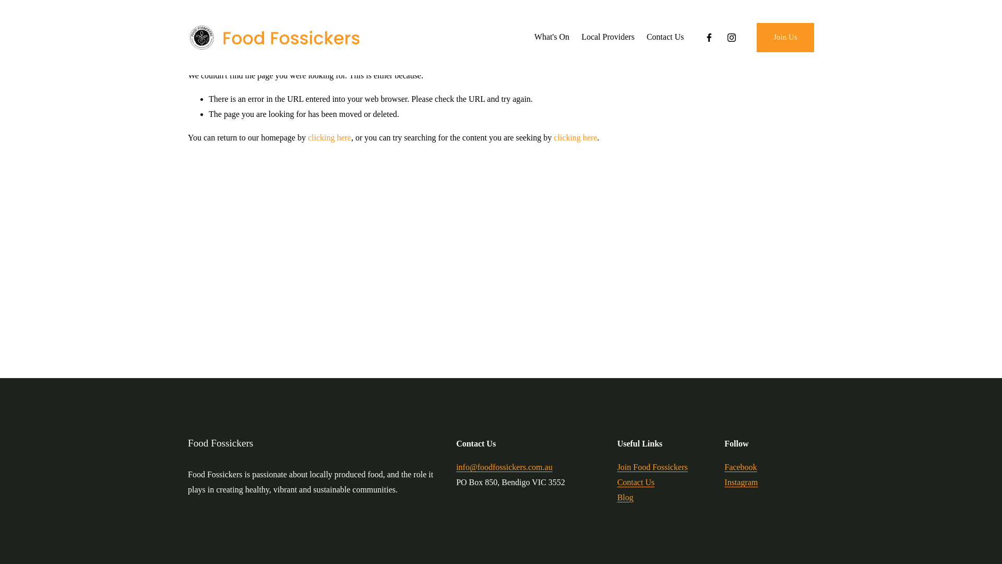 This screenshot has width=1002, height=564. What do you see at coordinates (636, 483) in the screenshot?
I see `Contact Us` at bounding box center [636, 483].